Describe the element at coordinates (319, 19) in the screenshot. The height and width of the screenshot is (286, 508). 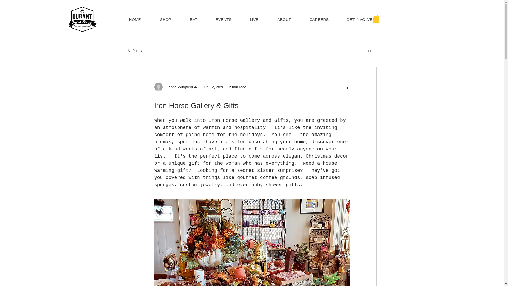
I see `CAREERS` at that location.